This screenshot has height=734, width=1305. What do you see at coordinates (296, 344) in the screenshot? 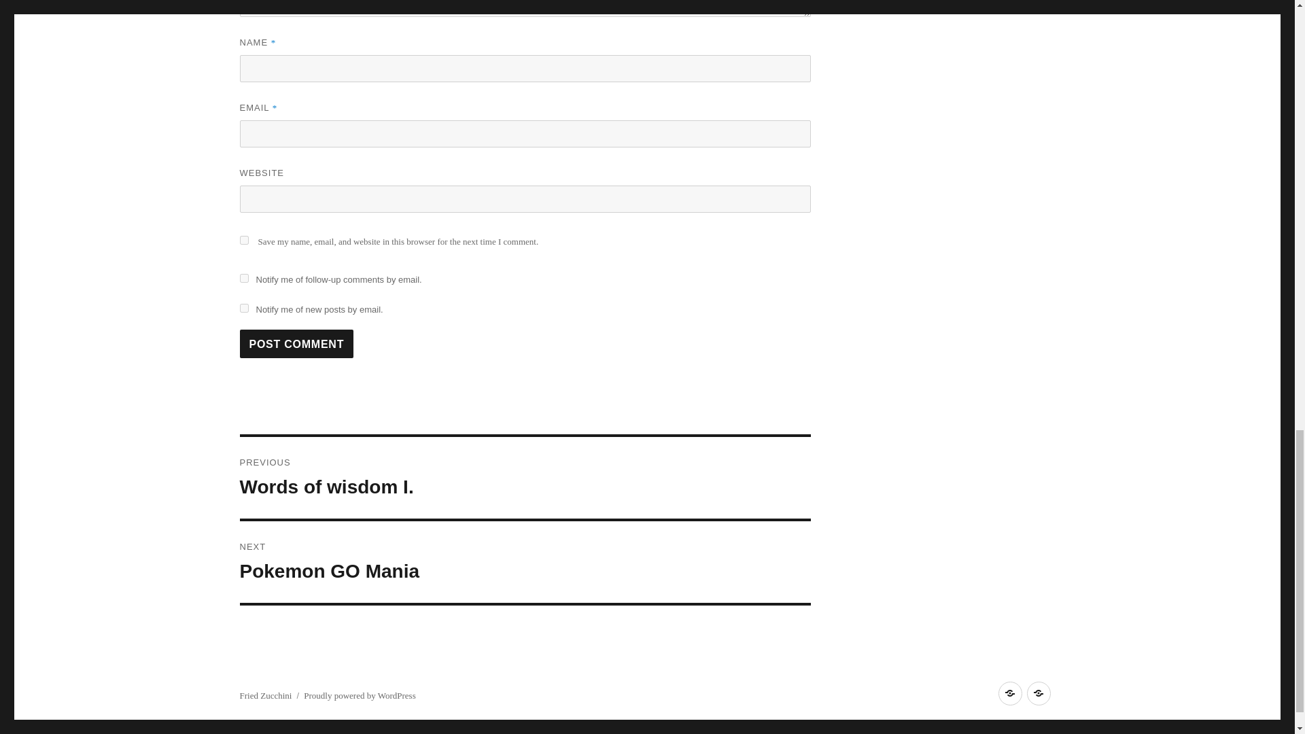
I see `Post Comment` at bounding box center [296, 344].